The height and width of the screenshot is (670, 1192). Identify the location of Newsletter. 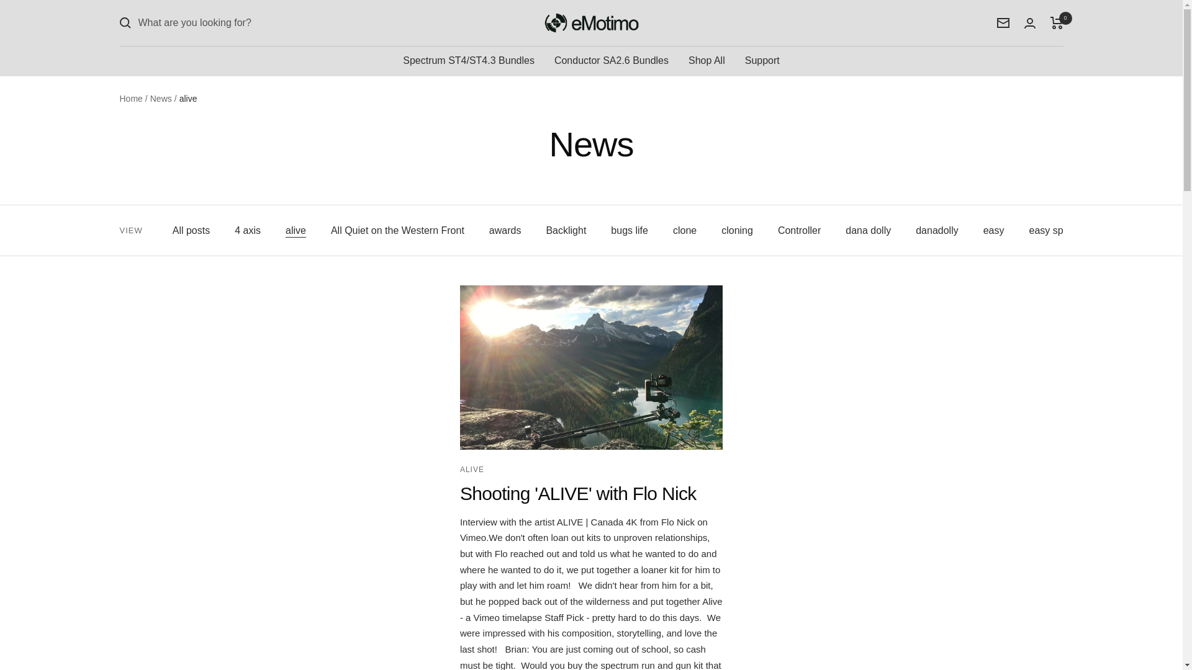
(1003, 23).